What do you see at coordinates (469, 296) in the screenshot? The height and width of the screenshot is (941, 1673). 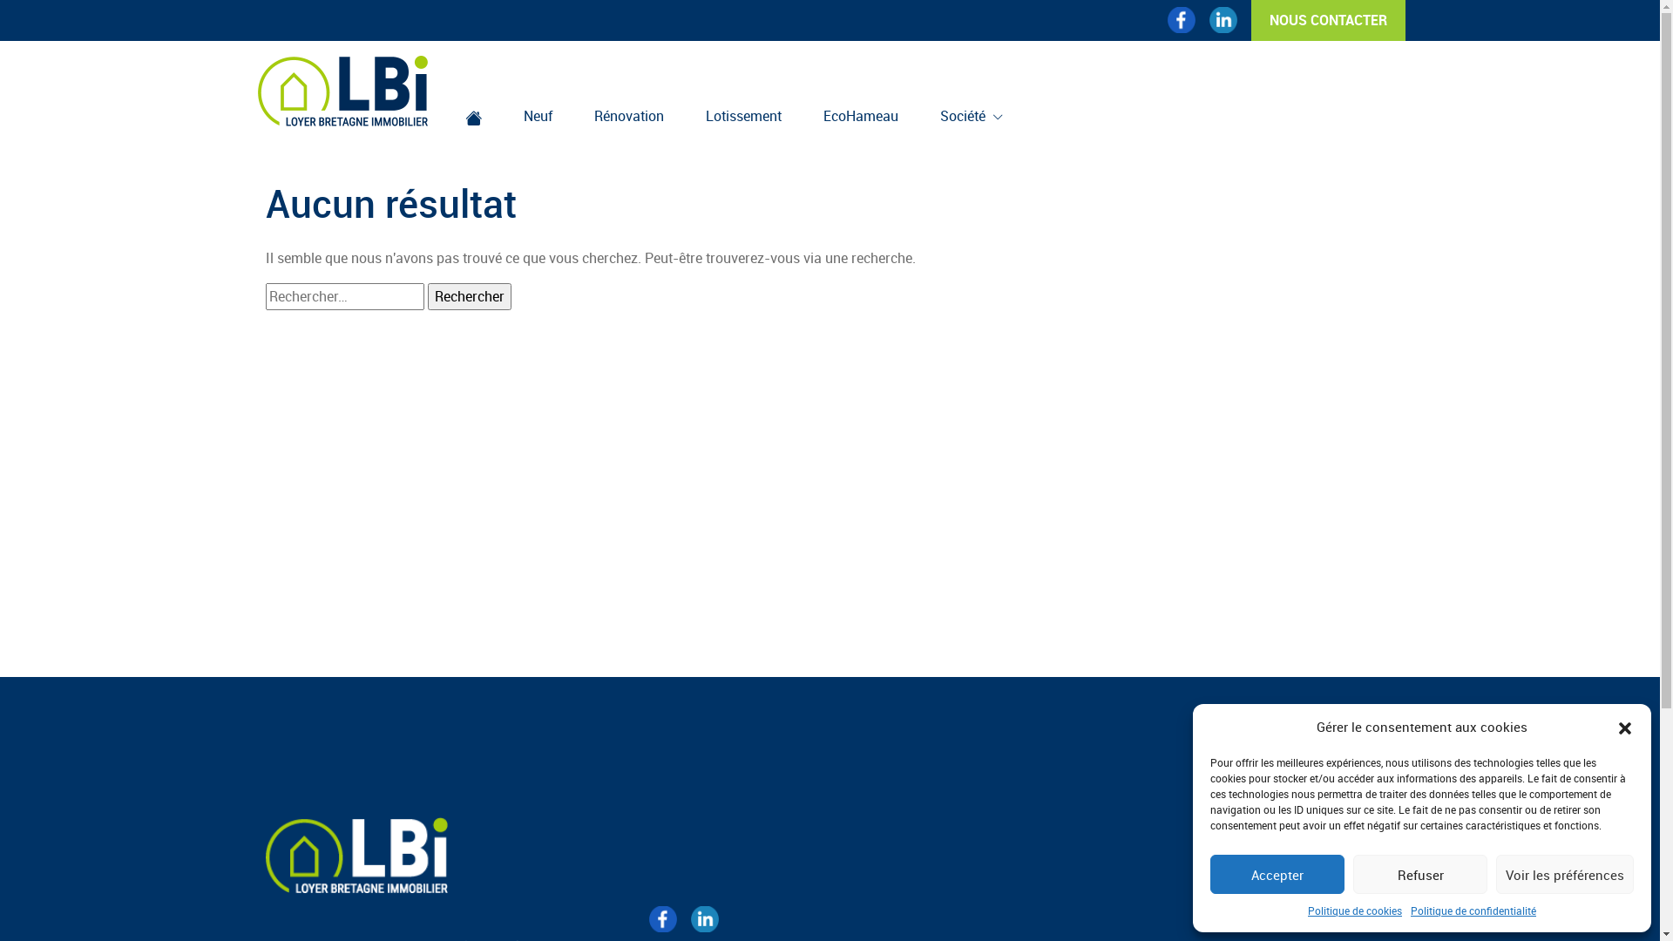 I see `Rechercher` at bounding box center [469, 296].